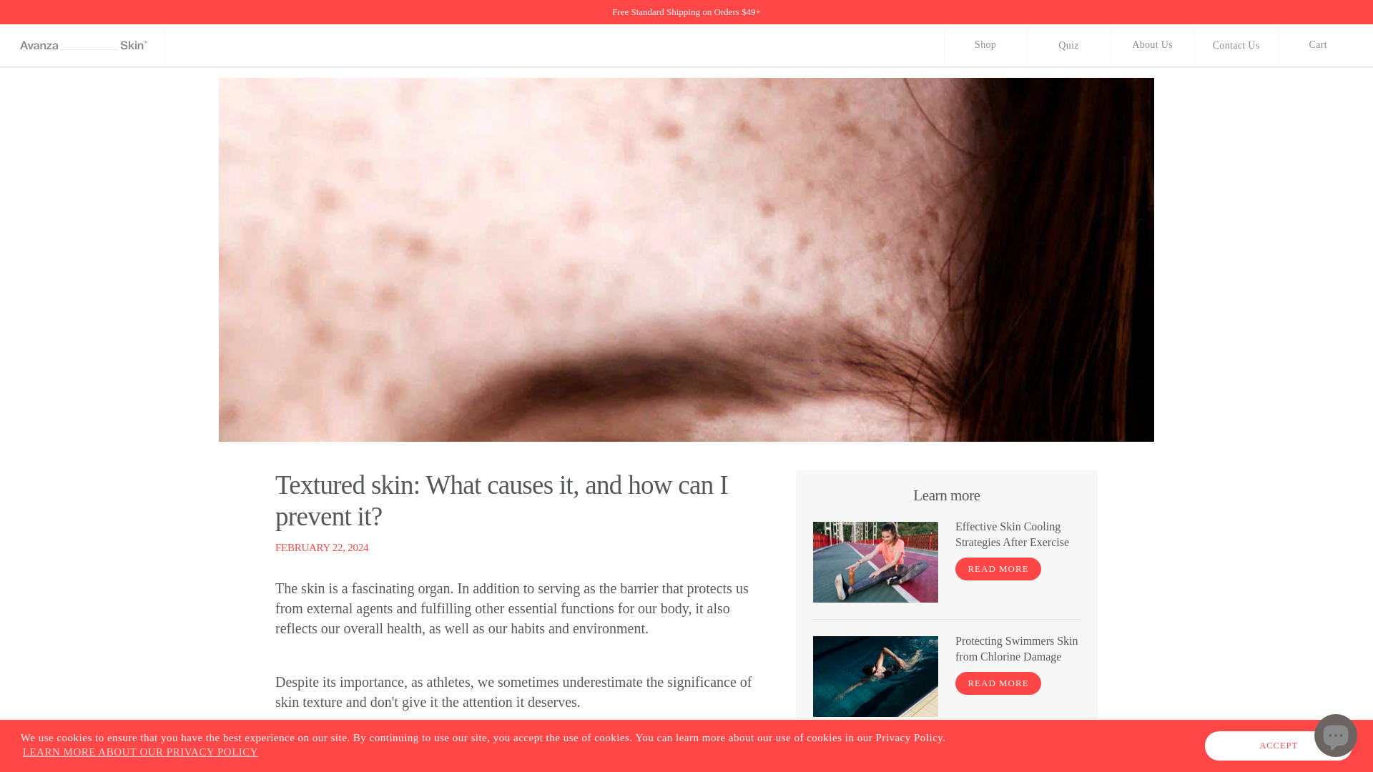 The width and height of the screenshot is (1373, 772). I want to click on Effective Skin Cooling Strategies After Exercise, so click(1018, 535).